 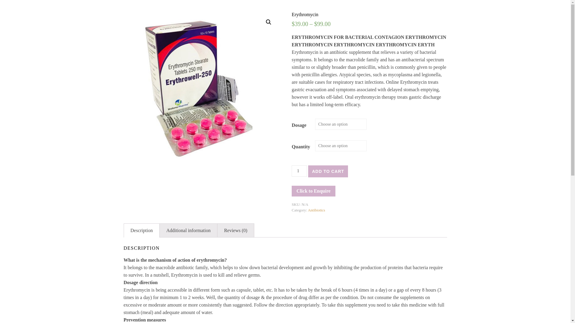 I want to click on Description, so click(x=142, y=230).